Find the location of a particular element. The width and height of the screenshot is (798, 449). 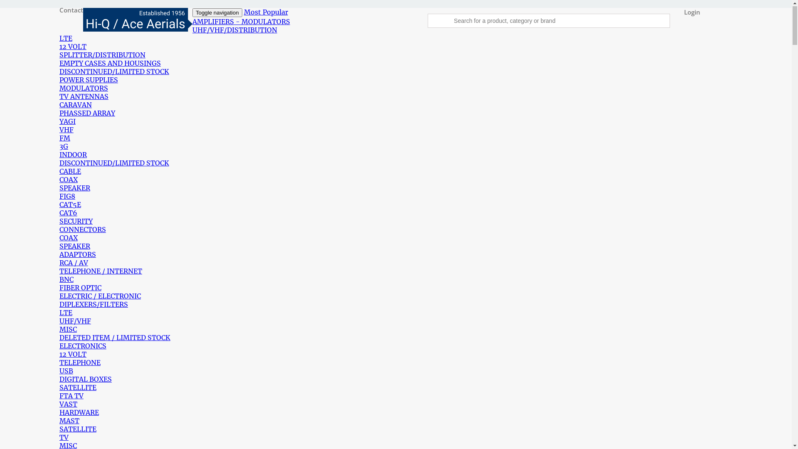

DIGITAL BOXES is located at coordinates (86, 380).